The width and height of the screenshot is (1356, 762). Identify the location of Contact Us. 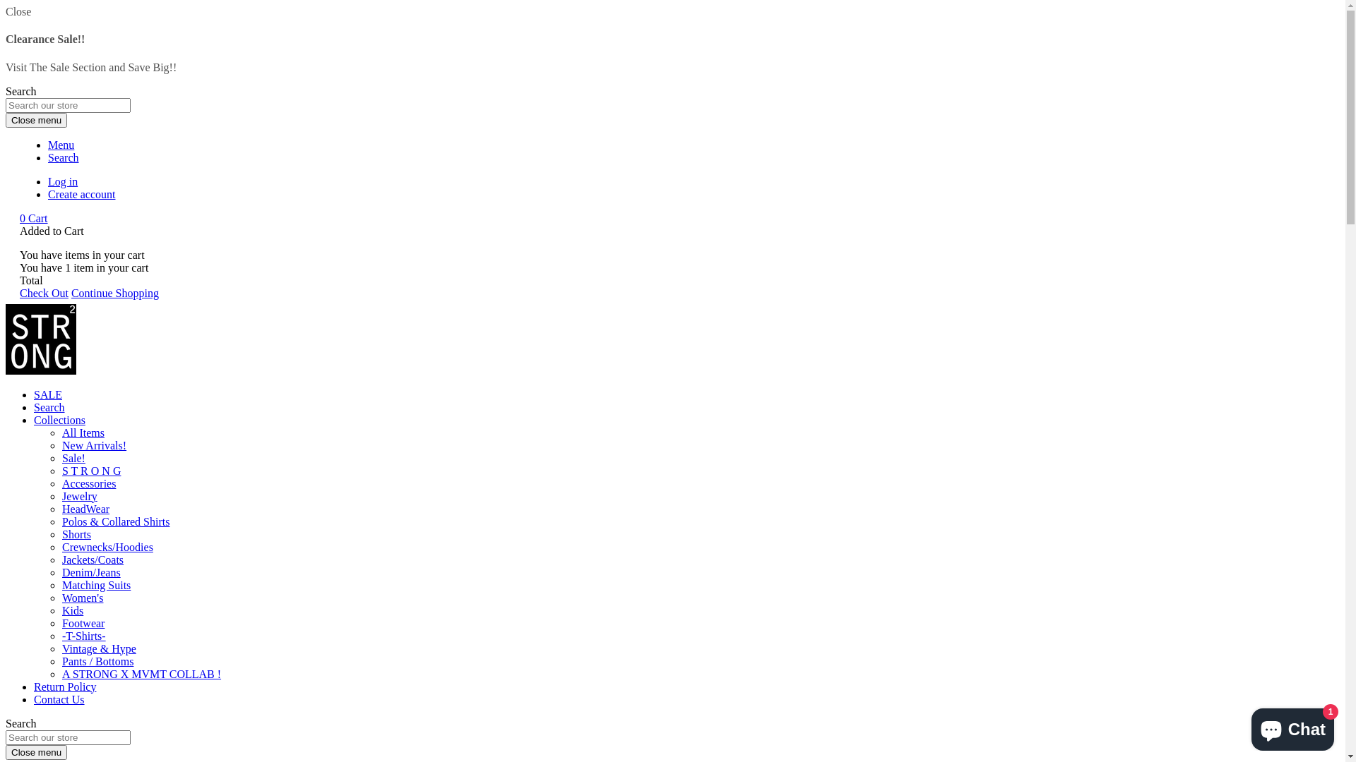
(59, 700).